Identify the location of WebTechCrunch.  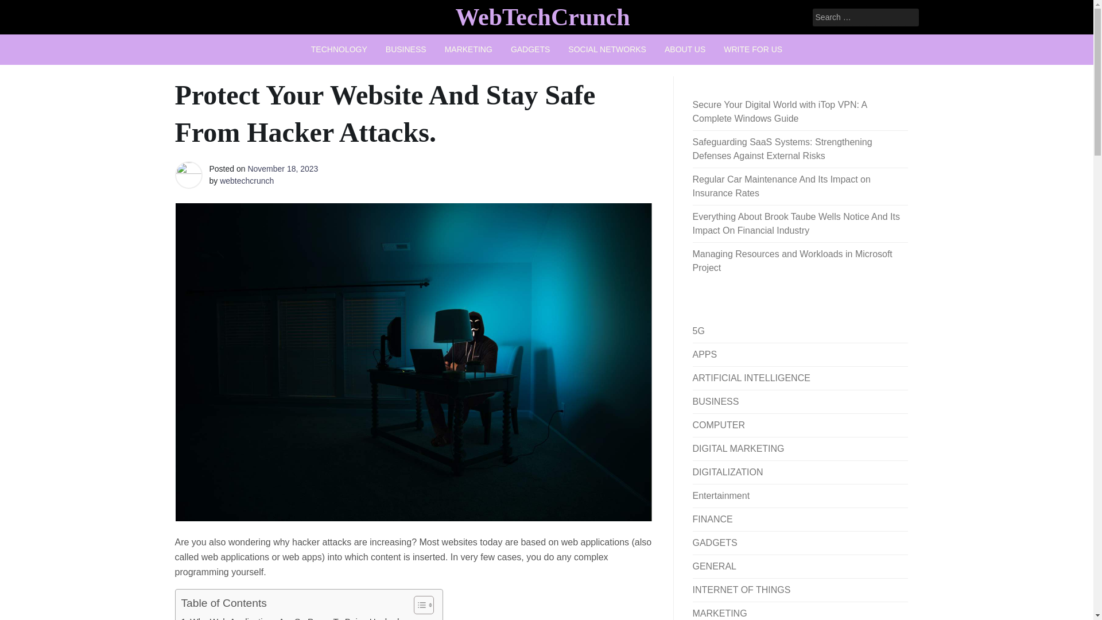
(542, 17).